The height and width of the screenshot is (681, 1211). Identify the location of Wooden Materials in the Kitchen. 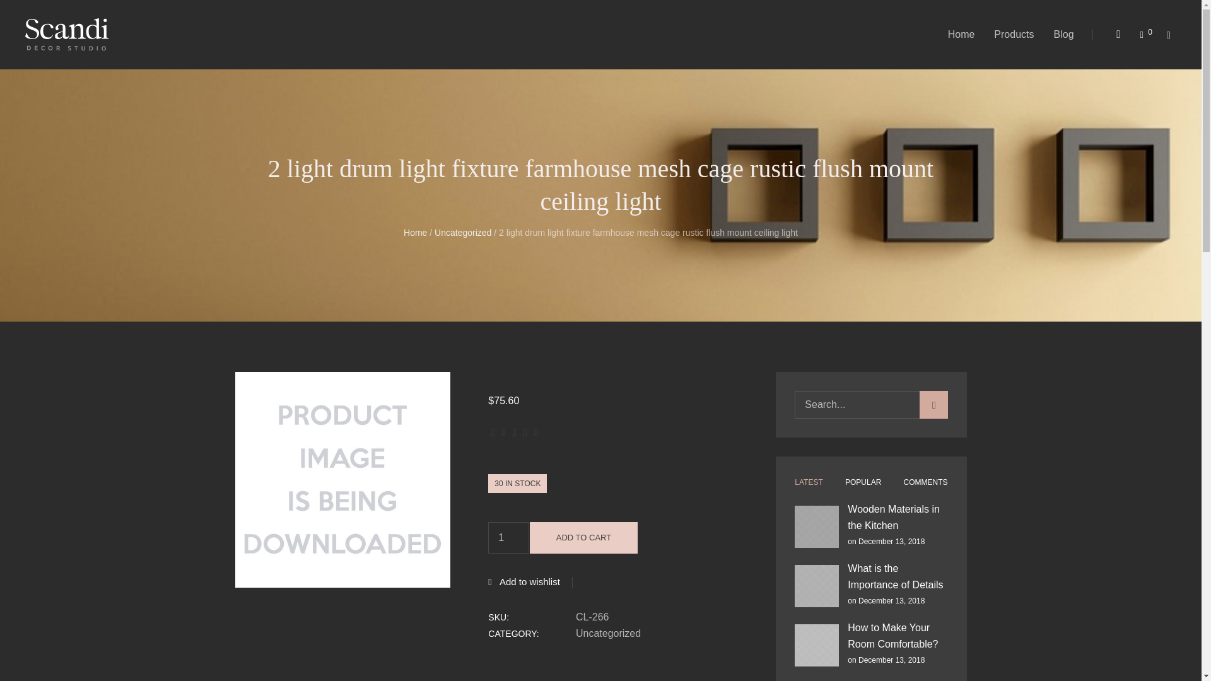
(816, 527).